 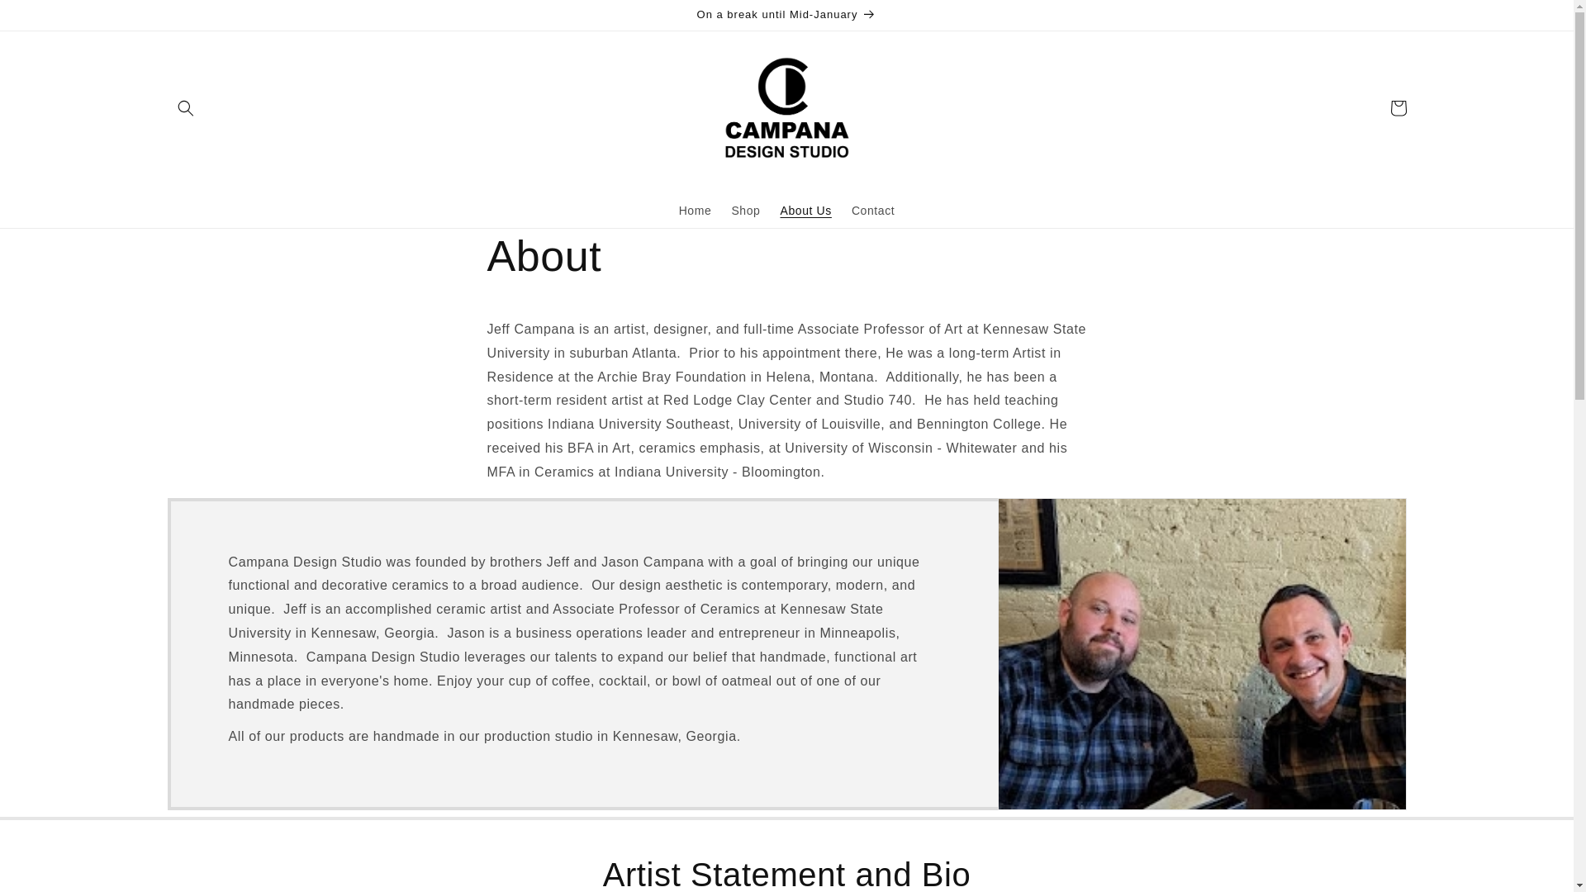 What do you see at coordinates (745, 211) in the screenshot?
I see `Shop` at bounding box center [745, 211].